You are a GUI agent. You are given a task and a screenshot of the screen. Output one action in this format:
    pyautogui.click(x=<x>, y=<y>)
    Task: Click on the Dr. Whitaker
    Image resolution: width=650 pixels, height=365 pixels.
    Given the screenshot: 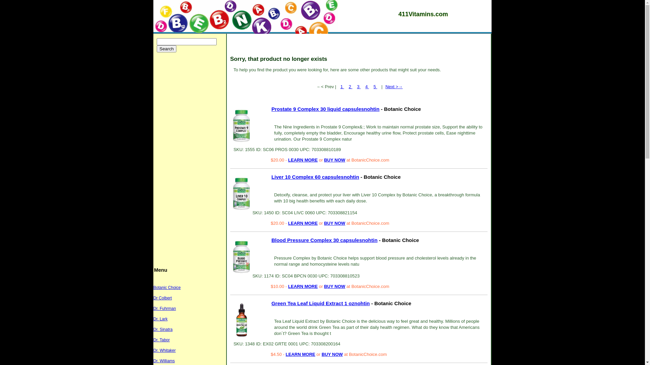 What is the action you would take?
    pyautogui.click(x=165, y=350)
    